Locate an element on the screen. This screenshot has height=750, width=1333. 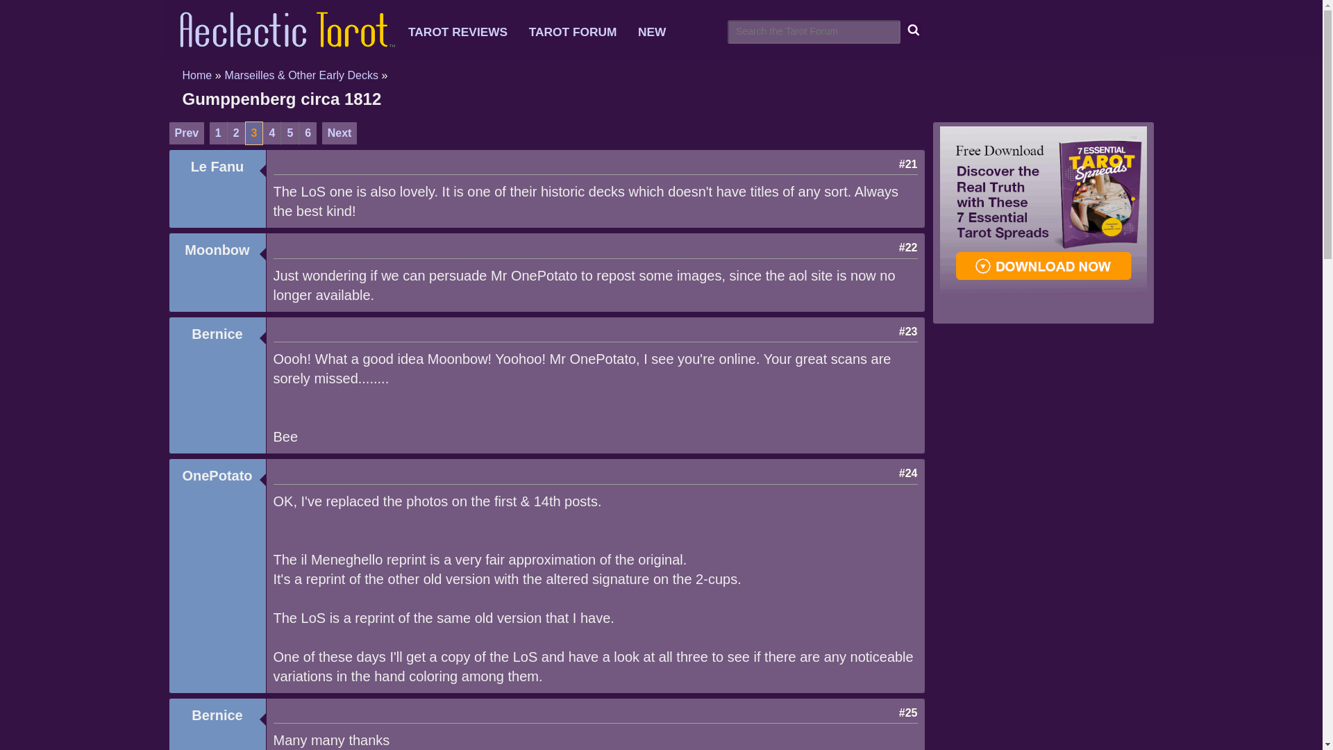
Prev is located at coordinates (186, 133).